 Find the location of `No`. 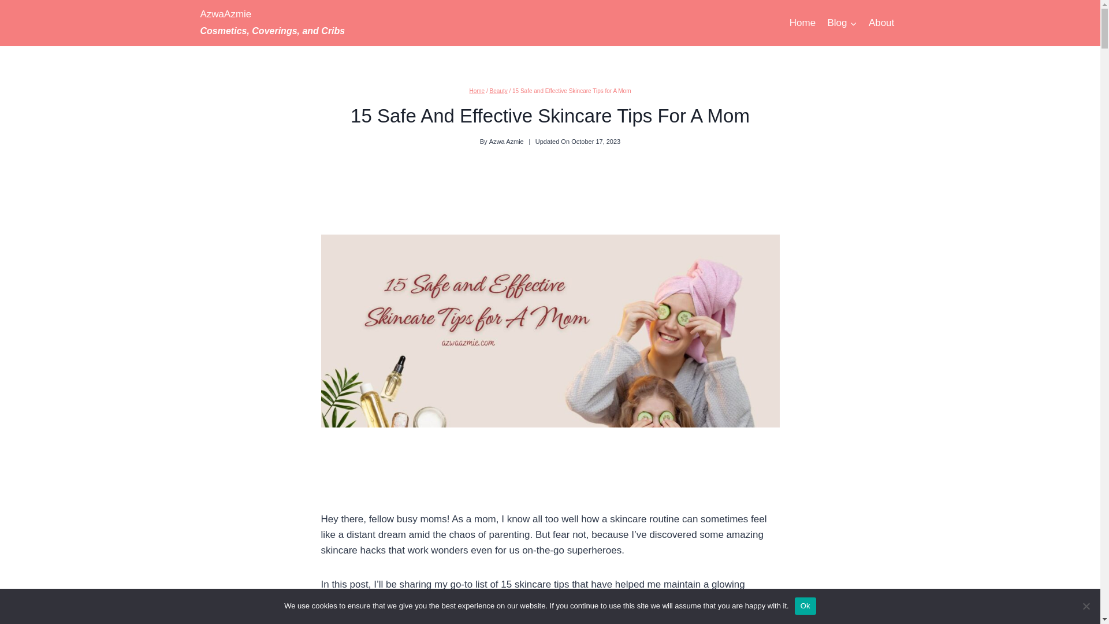

No is located at coordinates (272, 23).